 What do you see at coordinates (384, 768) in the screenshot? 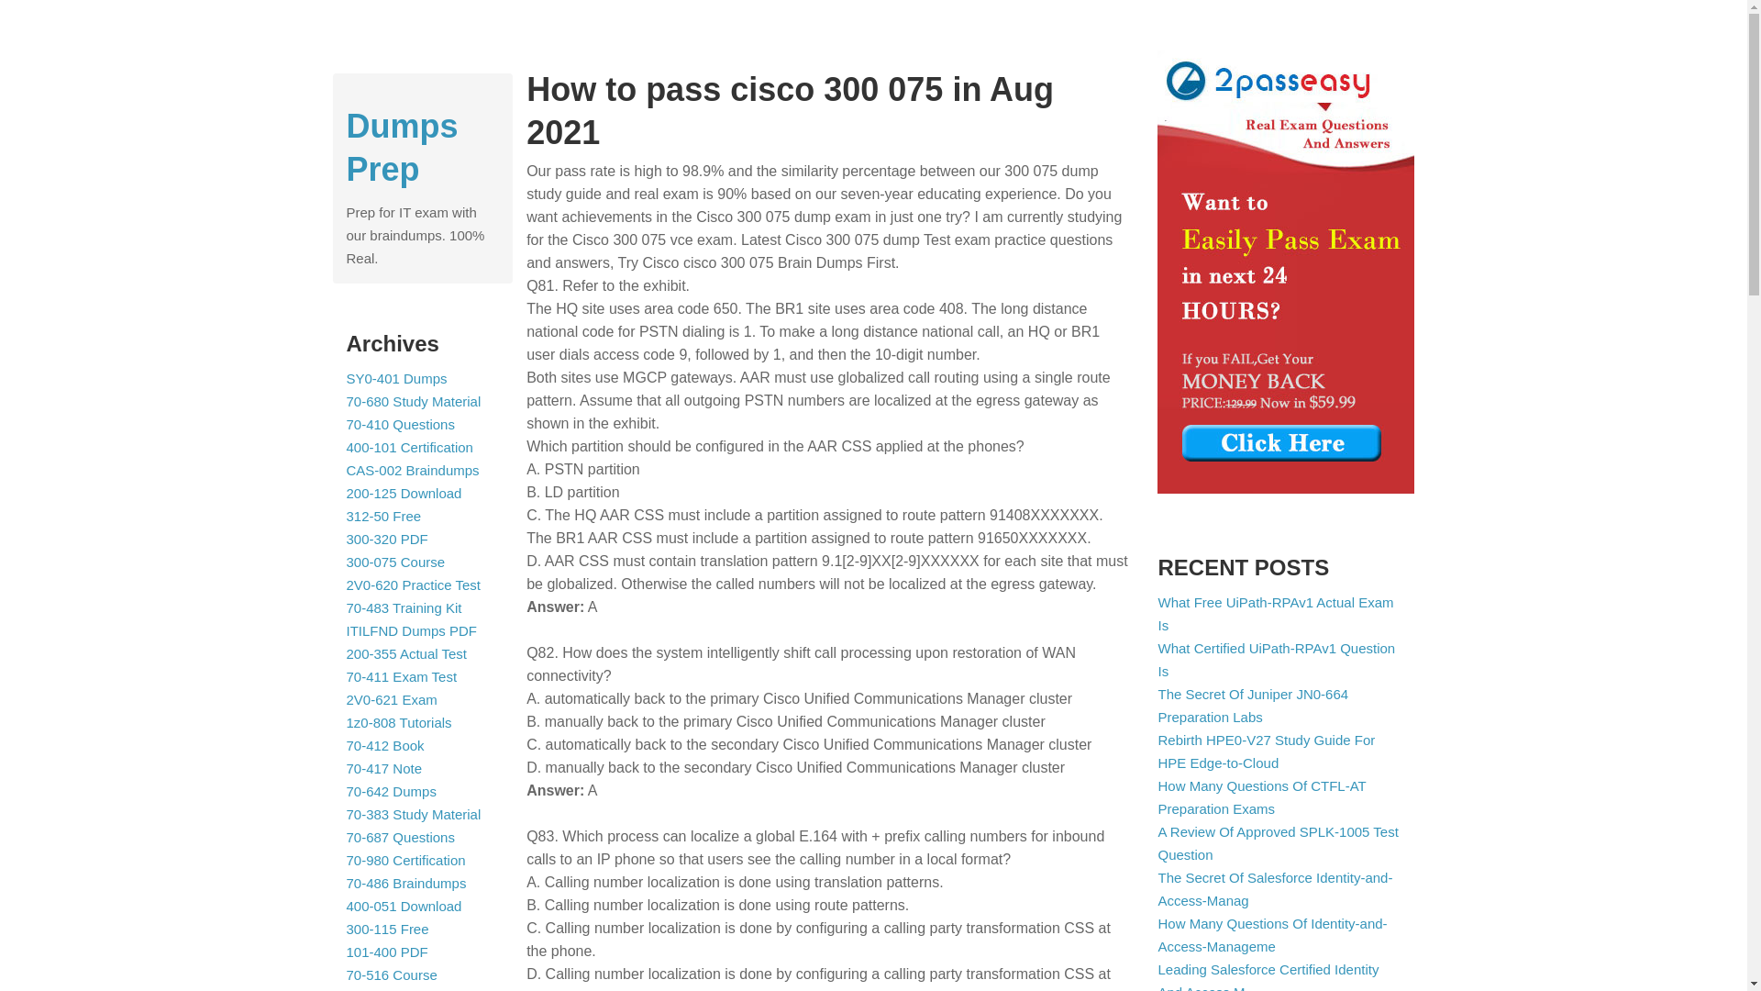
I see `70-417 Note` at bounding box center [384, 768].